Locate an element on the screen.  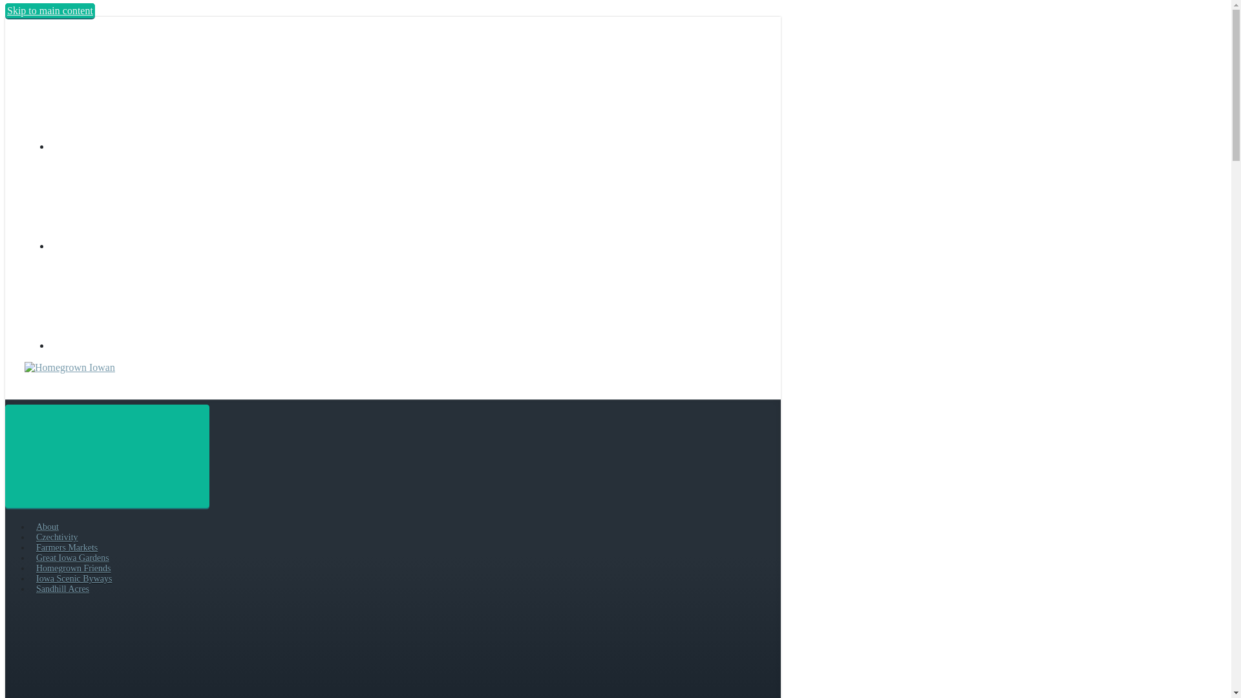
Iowa Scenic Byways is located at coordinates (74, 578).